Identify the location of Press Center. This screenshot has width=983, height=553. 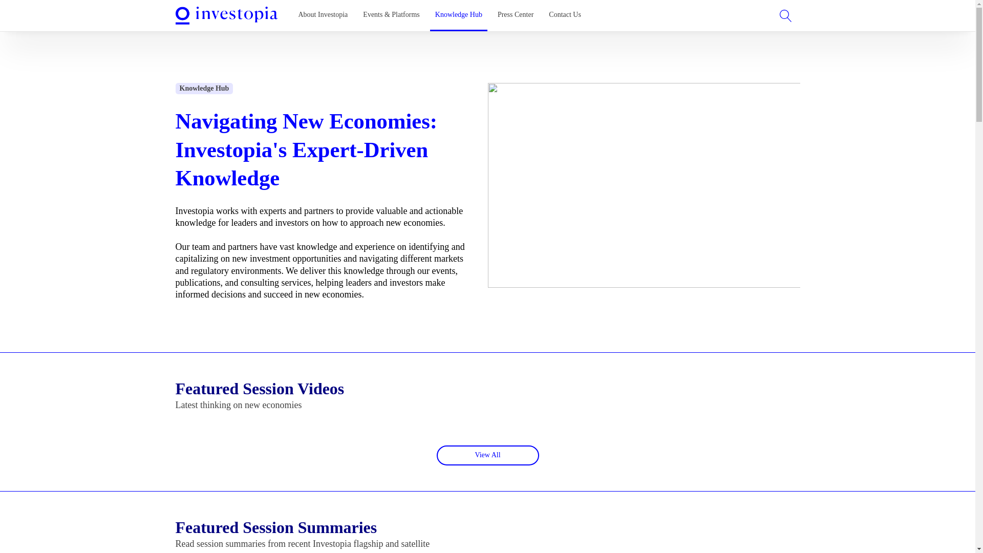
(515, 15).